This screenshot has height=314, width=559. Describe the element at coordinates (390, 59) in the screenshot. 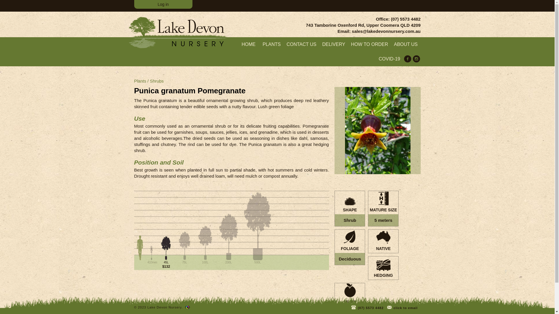

I see `COVID-19` at that location.